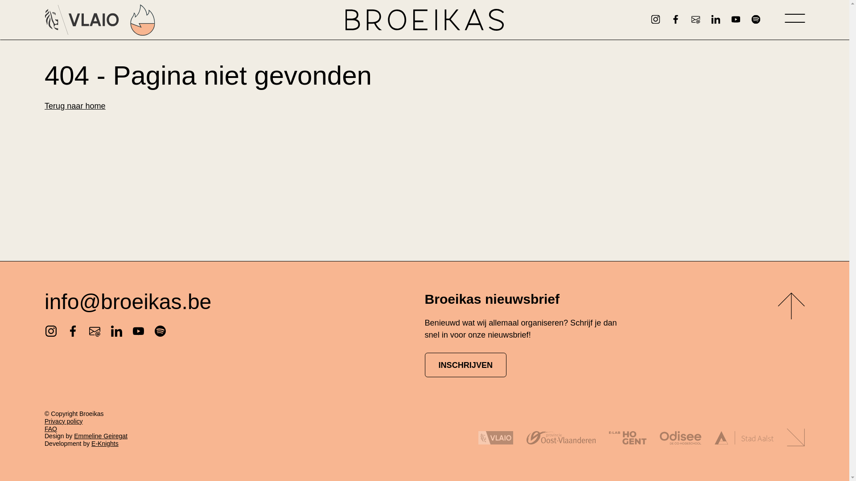 Image resolution: width=856 pixels, height=481 pixels. What do you see at coordinates (117, 331) in the screenshot?
I see `Volg ons op LinkedIn` at bounding box center [117, 331].